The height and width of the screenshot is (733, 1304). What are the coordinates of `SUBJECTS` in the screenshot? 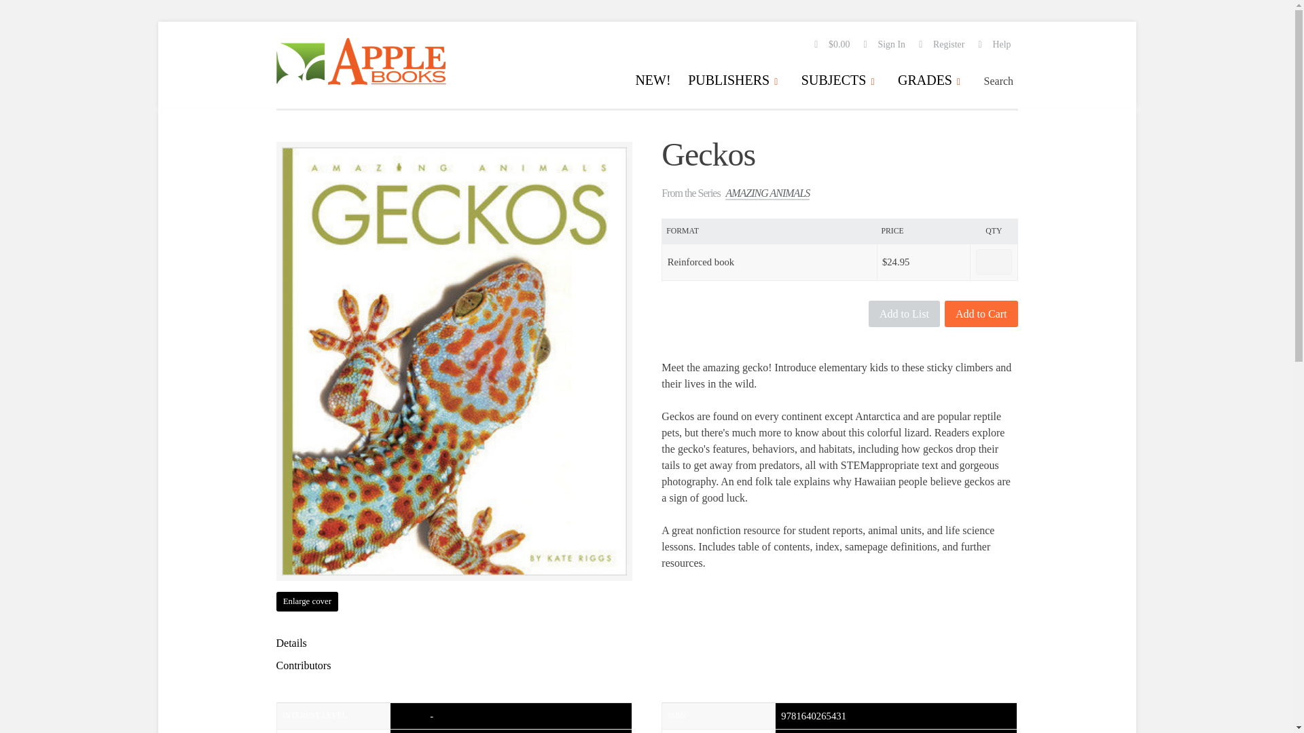 It's located at (841, 82).